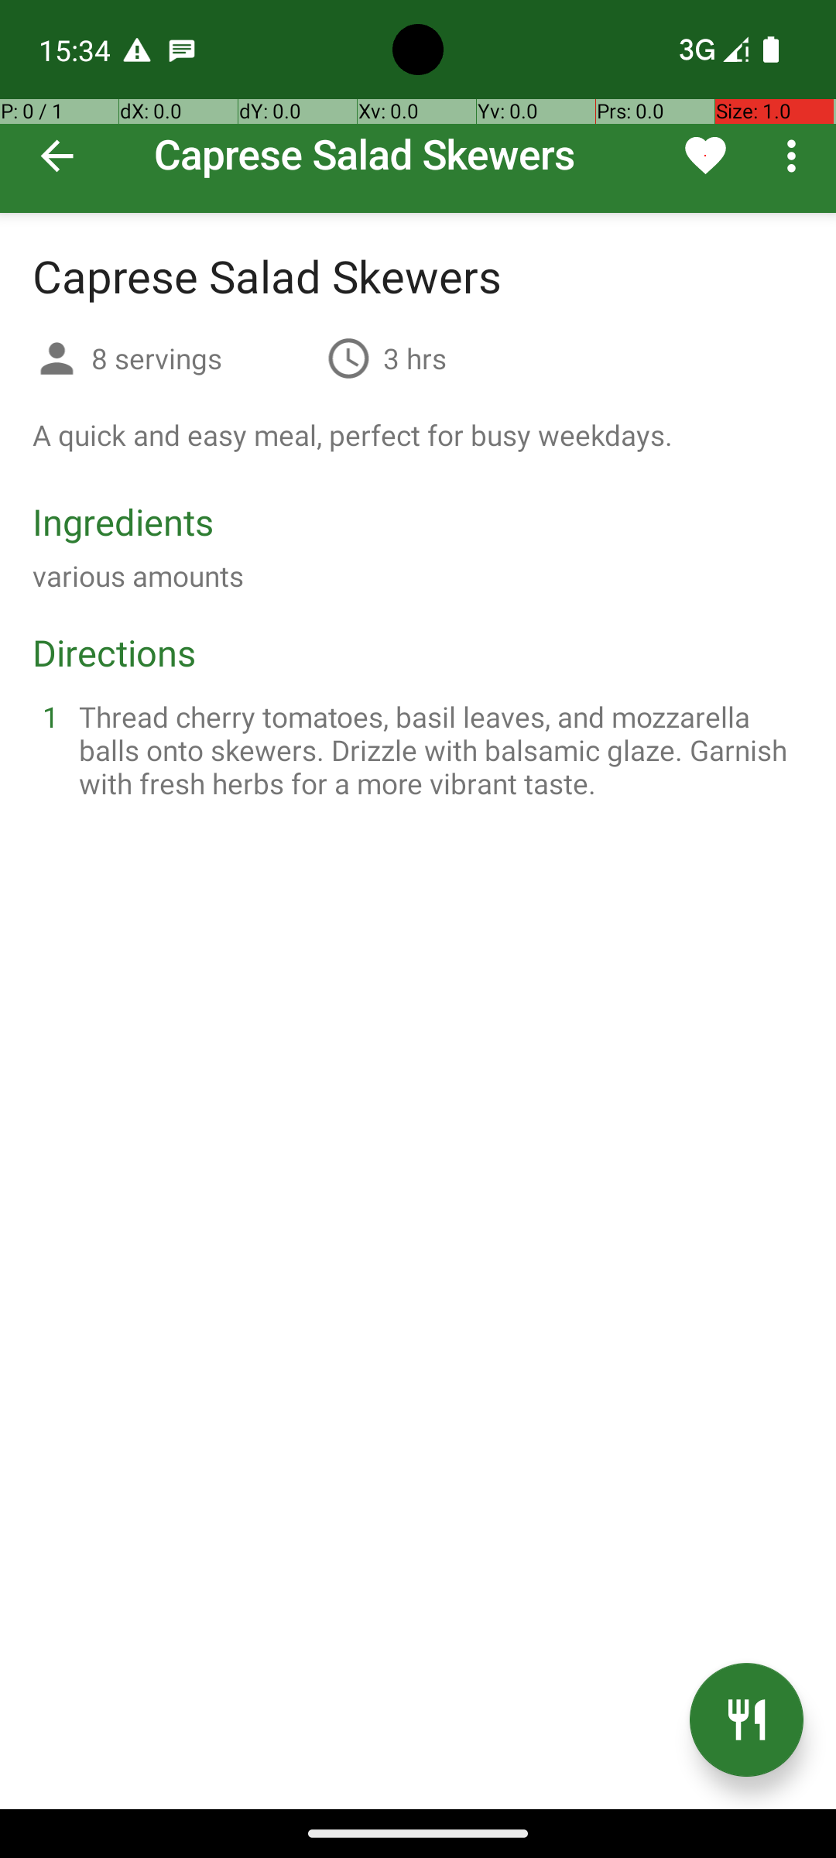  Describe the element at coordinates (415, 358) in the screenshot. I see `3 hrs` at that location.